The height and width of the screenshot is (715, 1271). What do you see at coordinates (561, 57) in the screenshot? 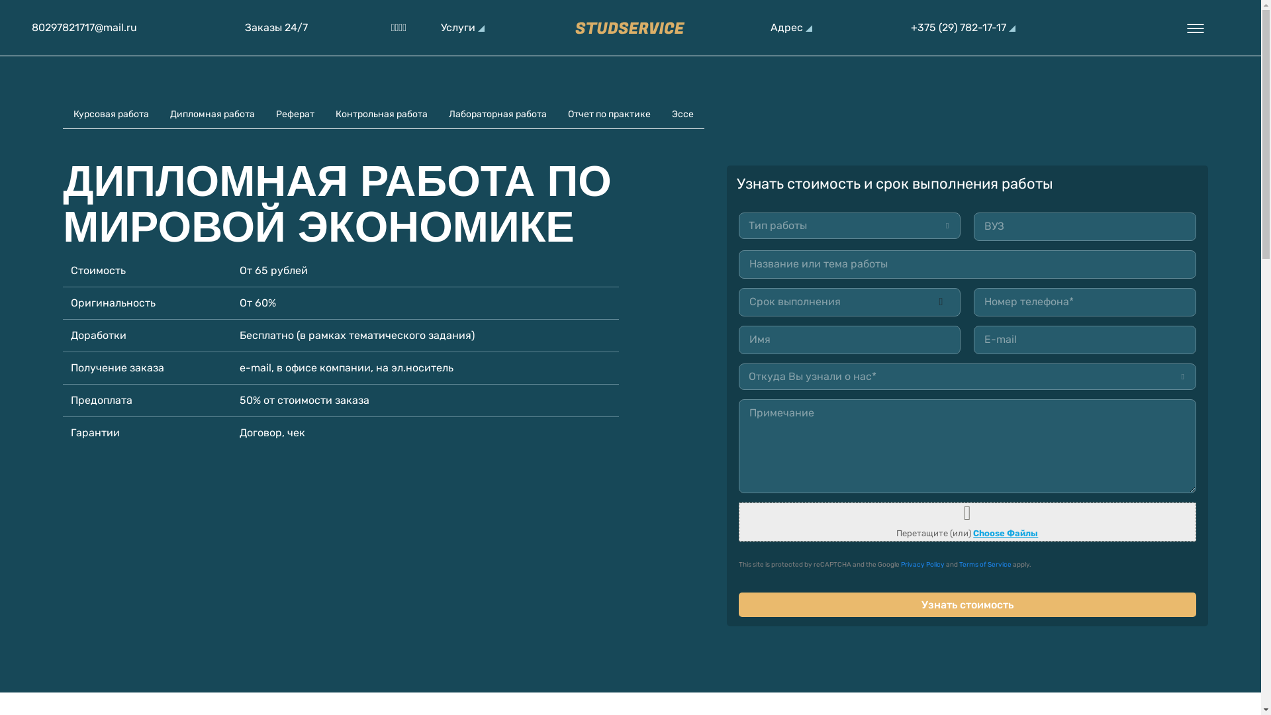
I see `STUDSERVICE` at bounding box center [561, 57].